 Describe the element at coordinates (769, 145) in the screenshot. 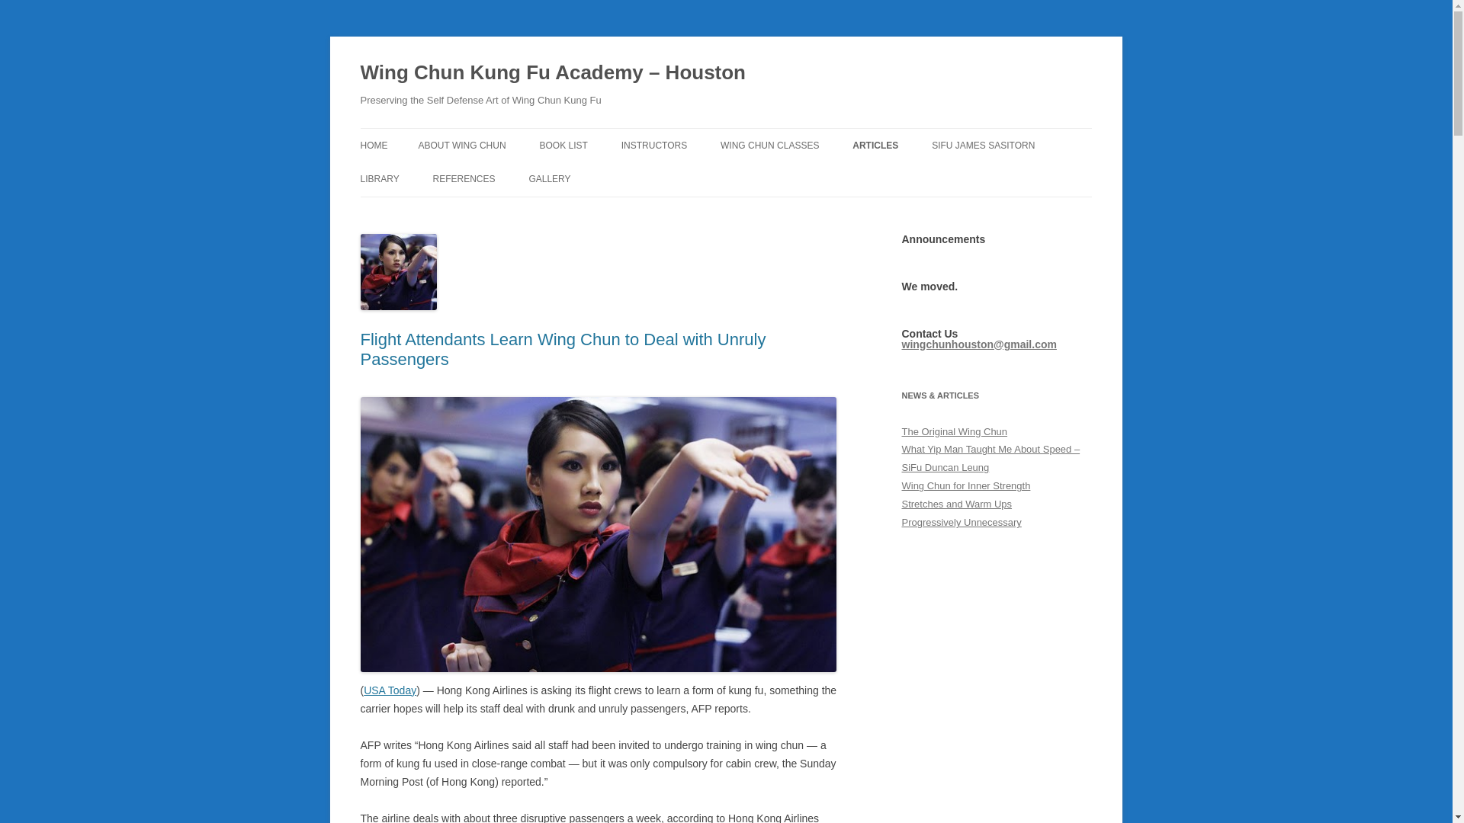

I see `WING CHUN CLASSES` at that location.